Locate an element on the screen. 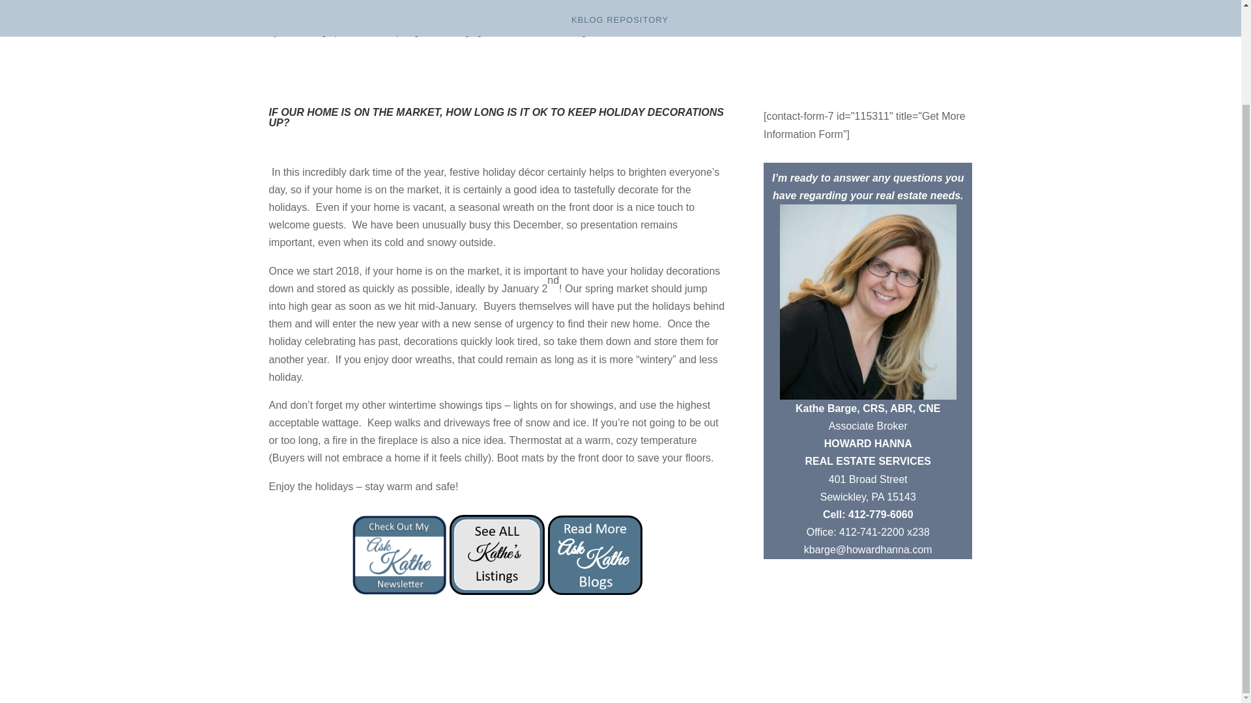 This screenshot has height=703, width=1251. Pittsburgh is located at coordinates (571, 32).